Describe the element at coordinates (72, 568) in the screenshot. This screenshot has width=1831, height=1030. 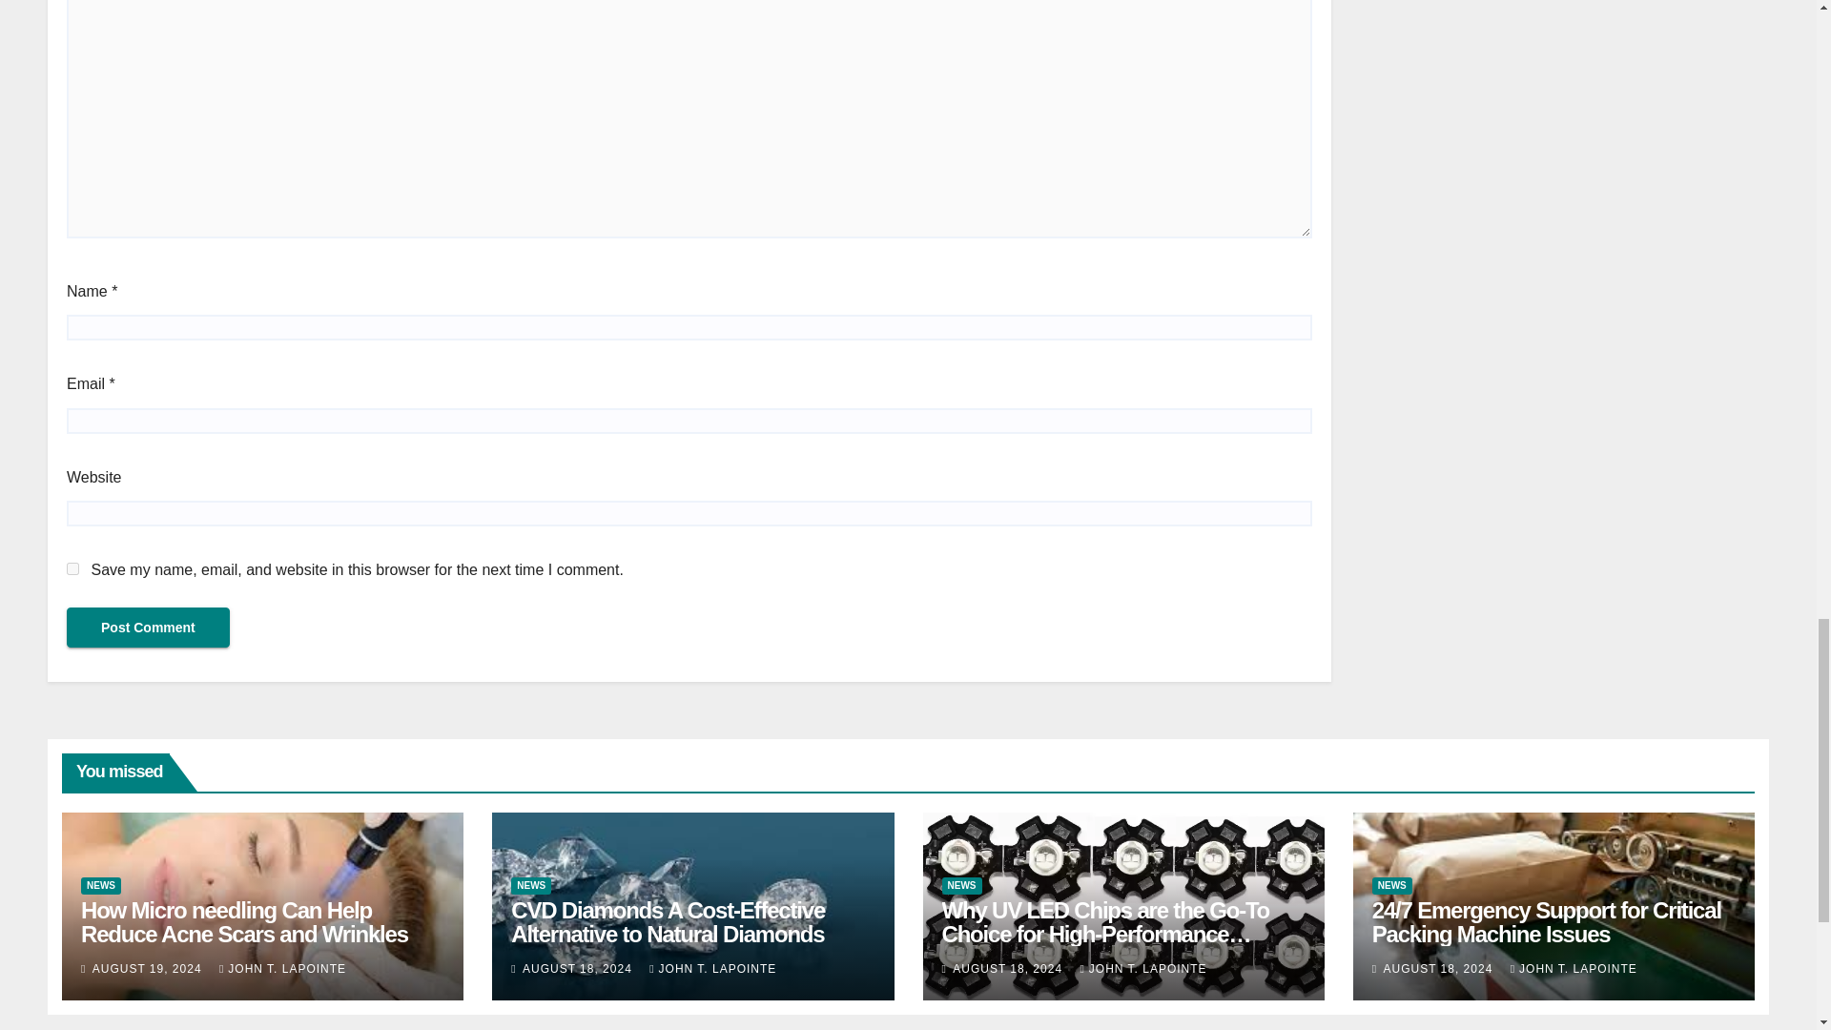
I see `yes` at that location.